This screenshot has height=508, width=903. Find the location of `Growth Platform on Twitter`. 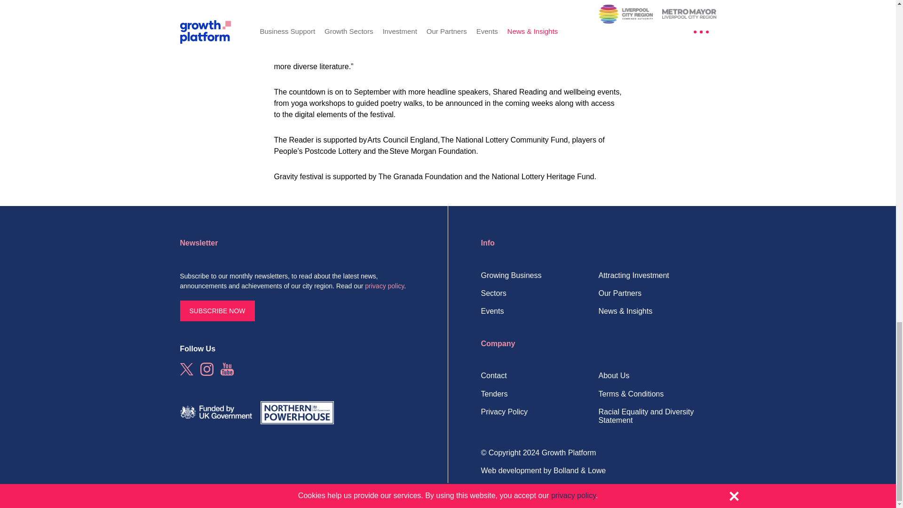

Growth Platform on Twitter is located at coordinates (186, 369).